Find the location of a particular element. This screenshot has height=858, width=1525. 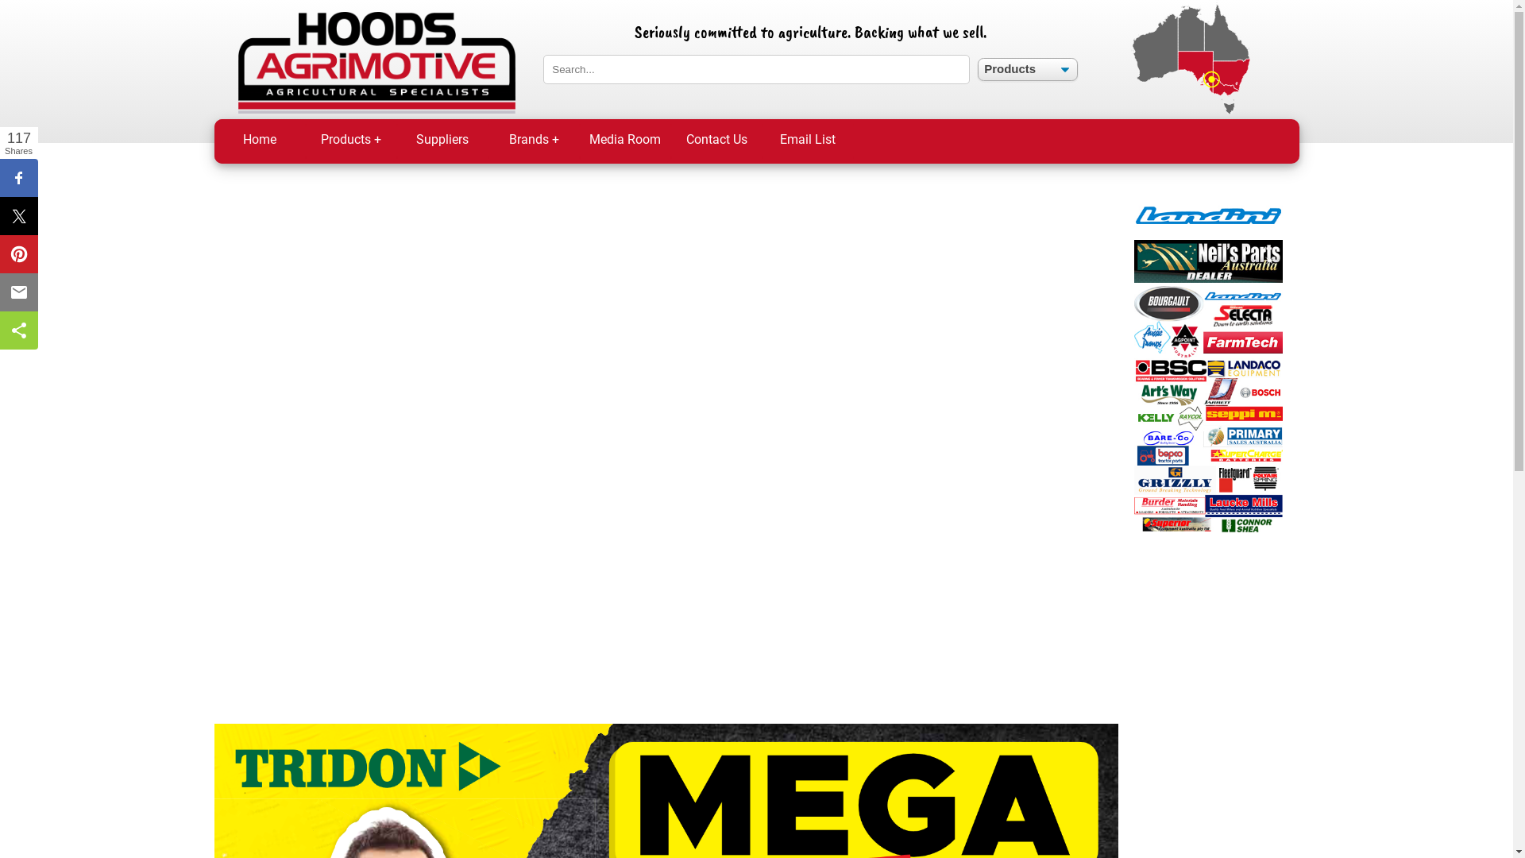

Products + is located at coordinates (351, 141).